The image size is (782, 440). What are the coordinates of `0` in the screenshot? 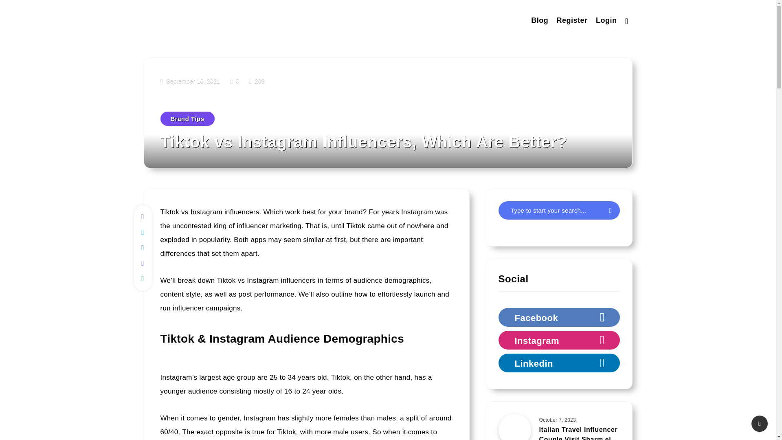 It's located at (235, 81).